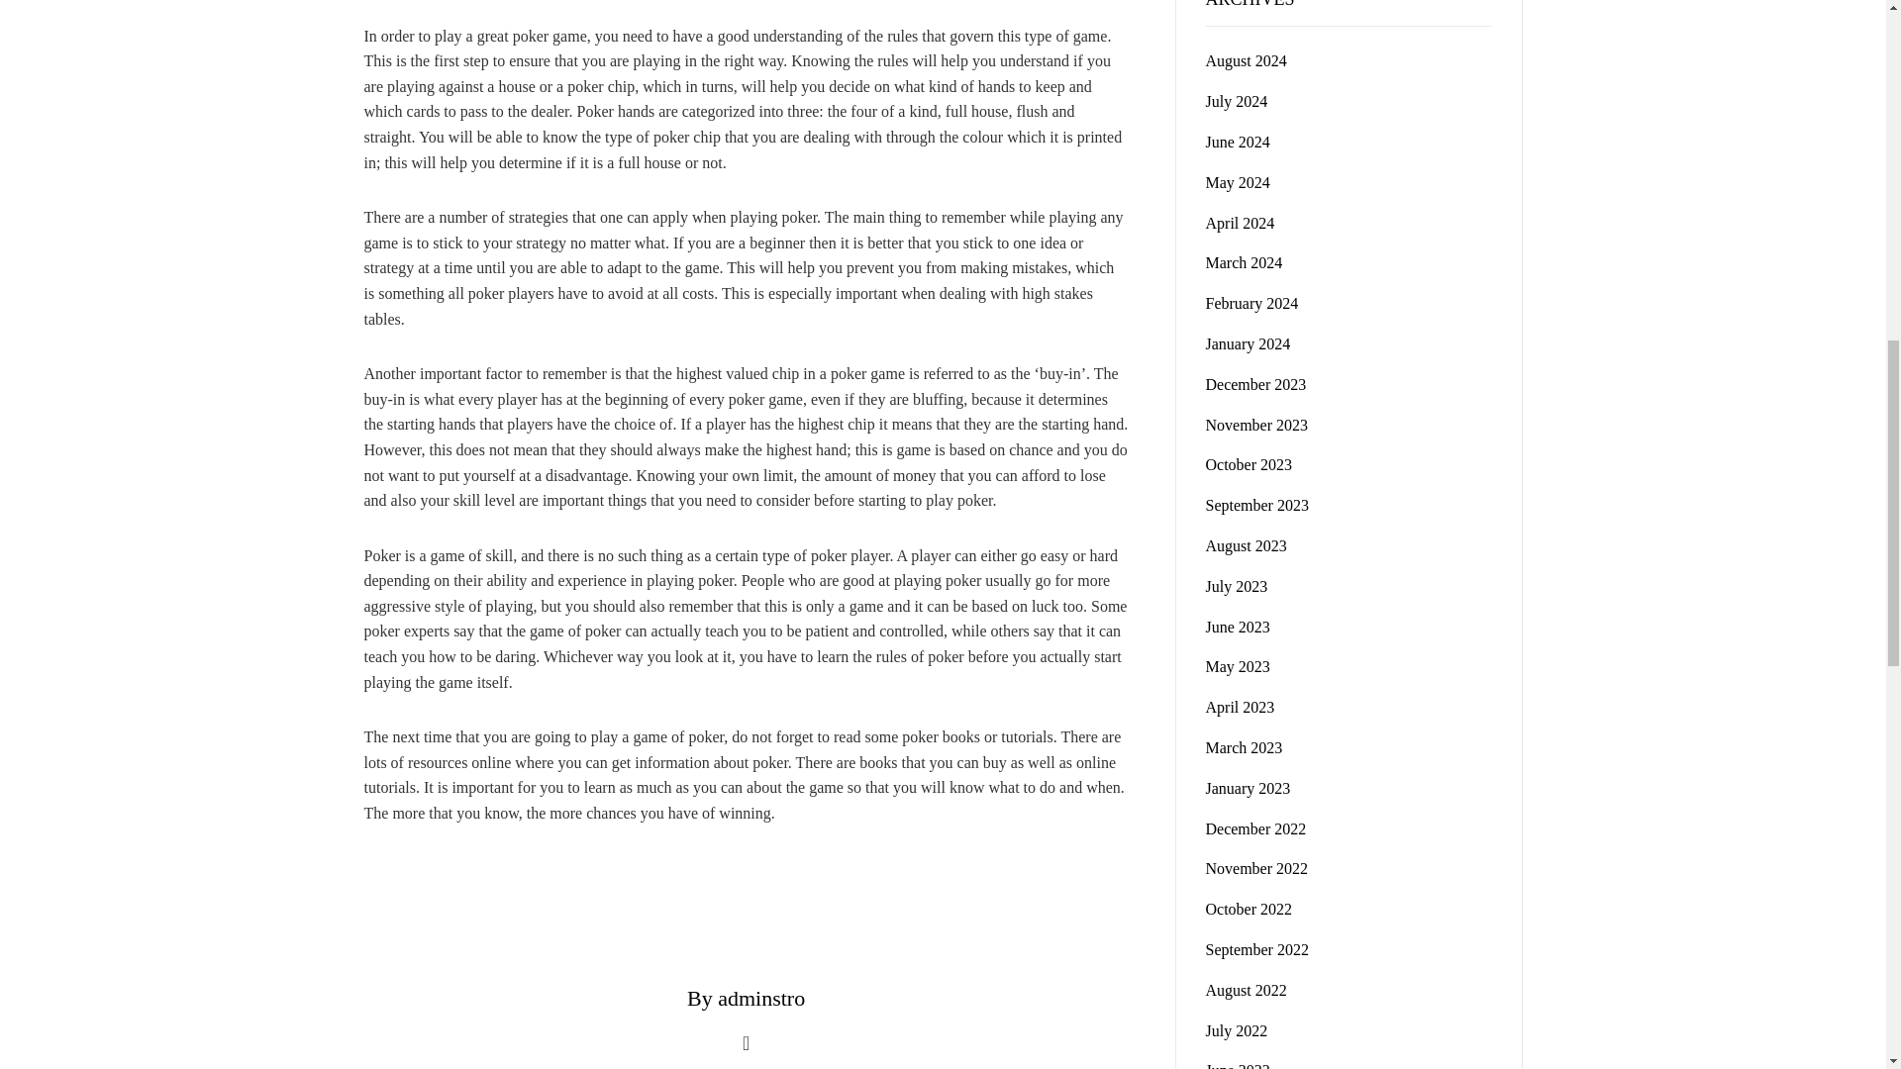 The height and width of the screenshot is (1069, 1901). Describe the element at coordinates (1257, 505) in the screenshot. I see `September 2023` at that location.